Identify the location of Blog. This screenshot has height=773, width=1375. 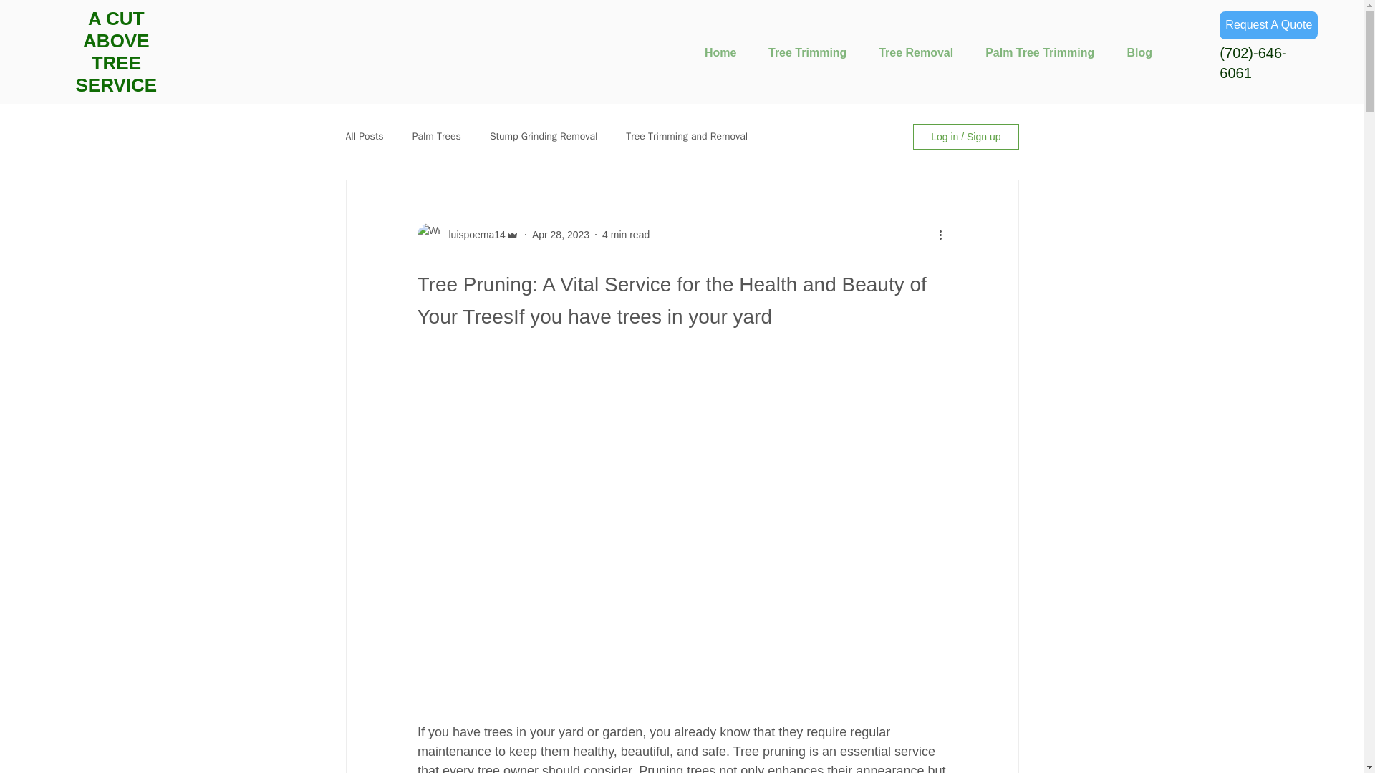
(1140, 52).